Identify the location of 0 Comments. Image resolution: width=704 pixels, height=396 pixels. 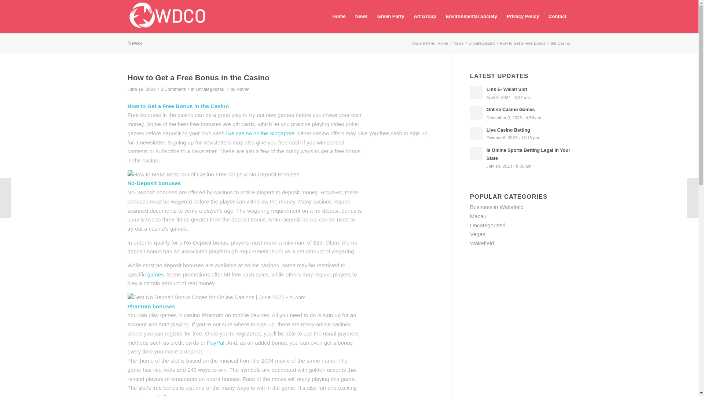
(443, 43).